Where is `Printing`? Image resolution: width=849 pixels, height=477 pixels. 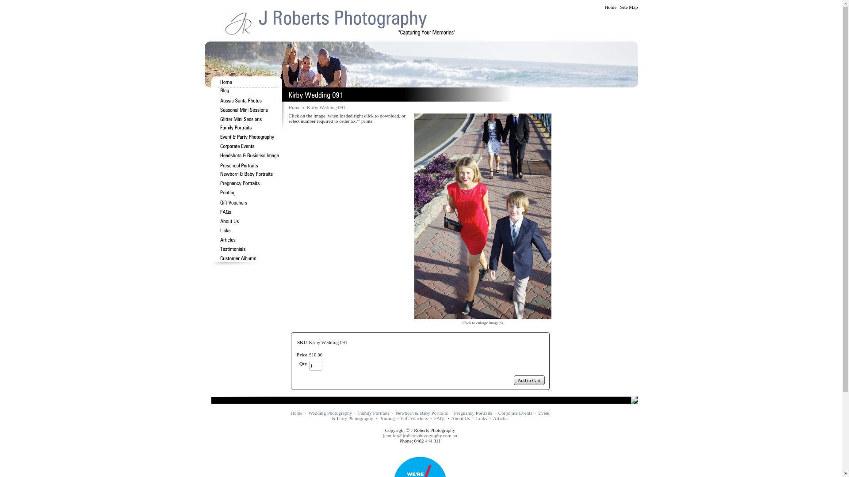
Printing is located at coordinates (387, 418).